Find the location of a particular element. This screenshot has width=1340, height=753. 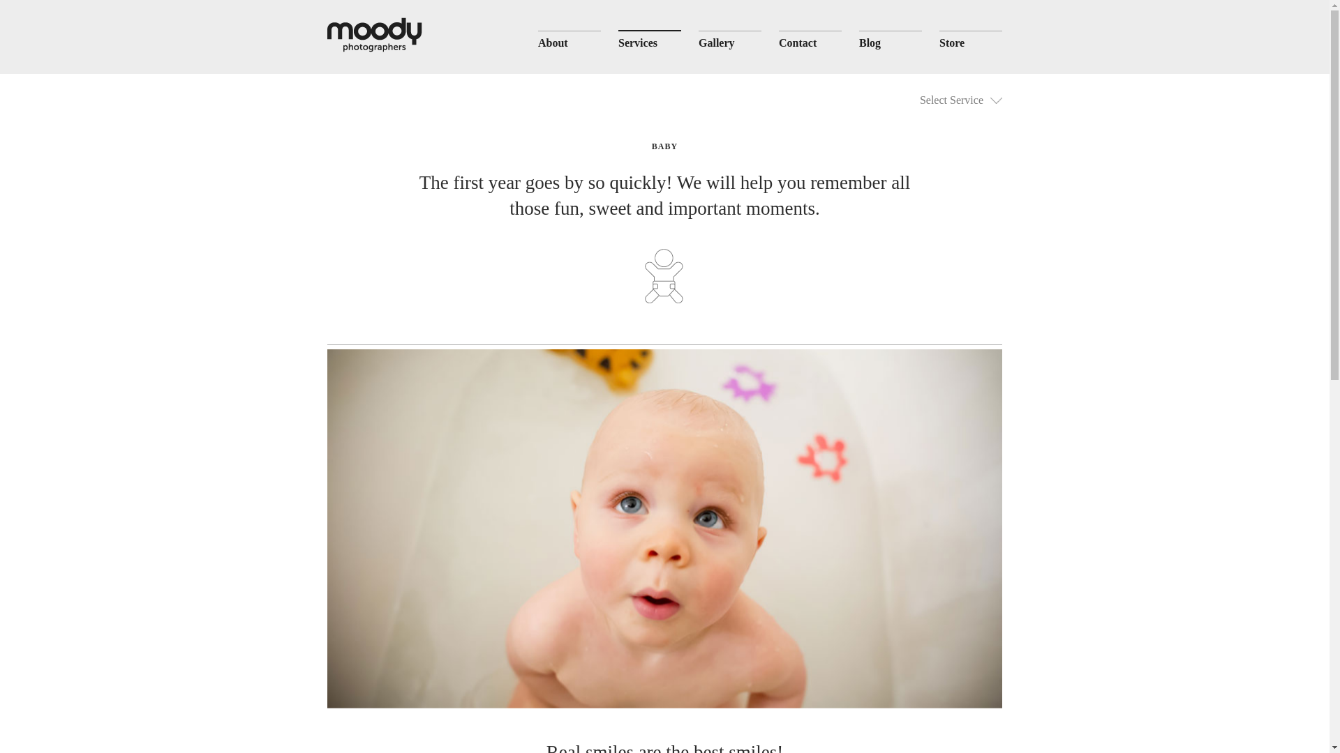

Services is located at coordinates (638, 43).